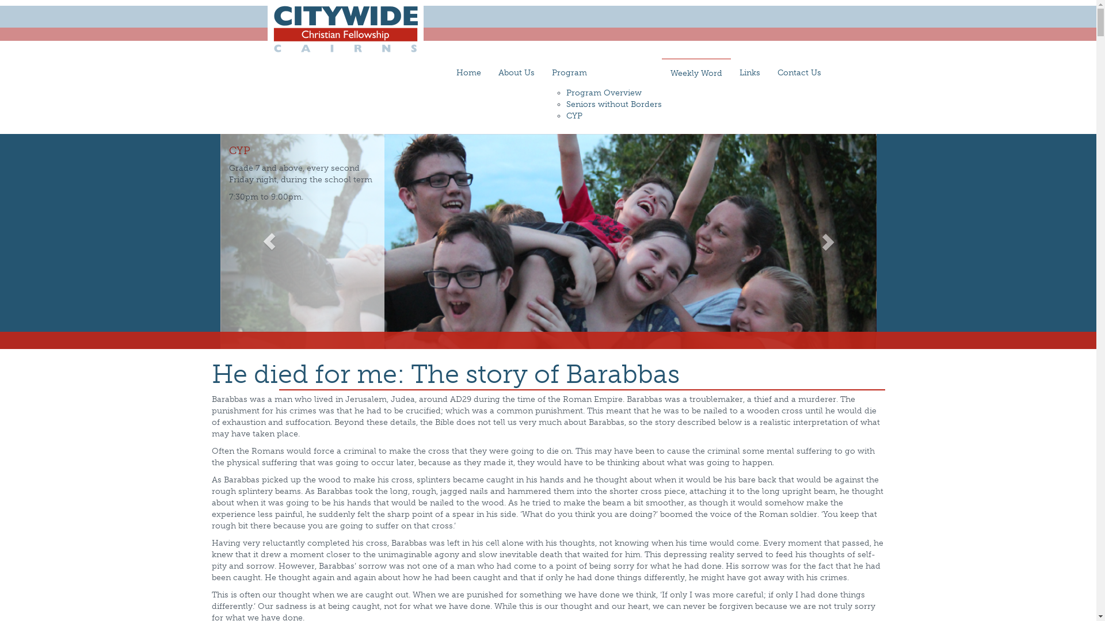  Describe the element at coordinates (696, 74) in the screenshot. I see `Weekly Word` at that location.